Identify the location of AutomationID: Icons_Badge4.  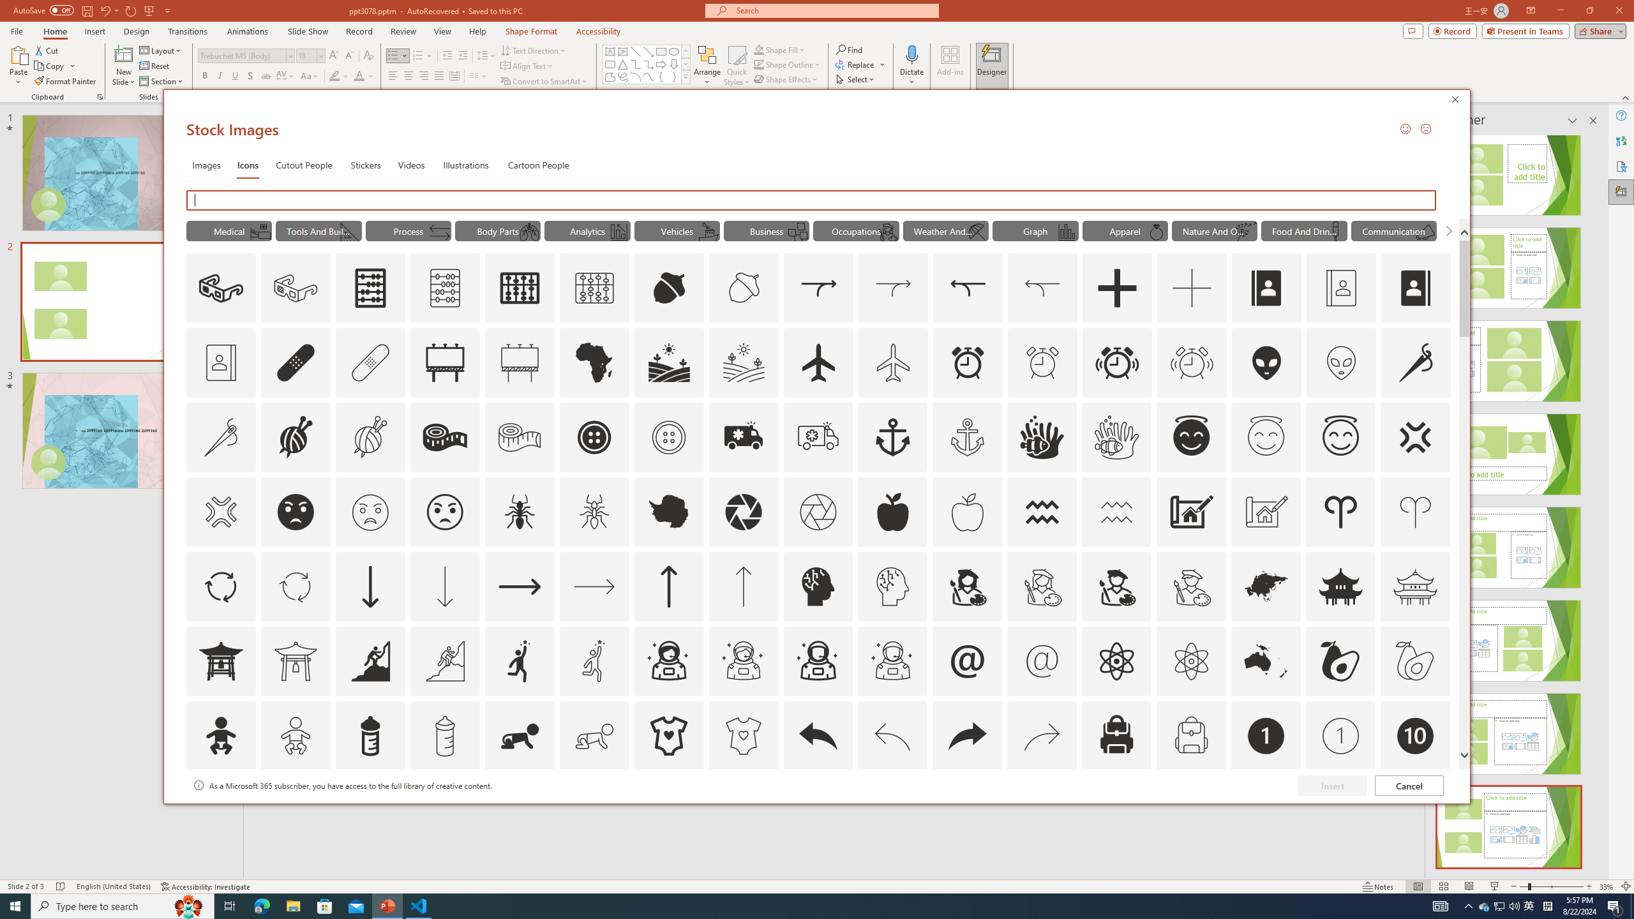
(595, 811).